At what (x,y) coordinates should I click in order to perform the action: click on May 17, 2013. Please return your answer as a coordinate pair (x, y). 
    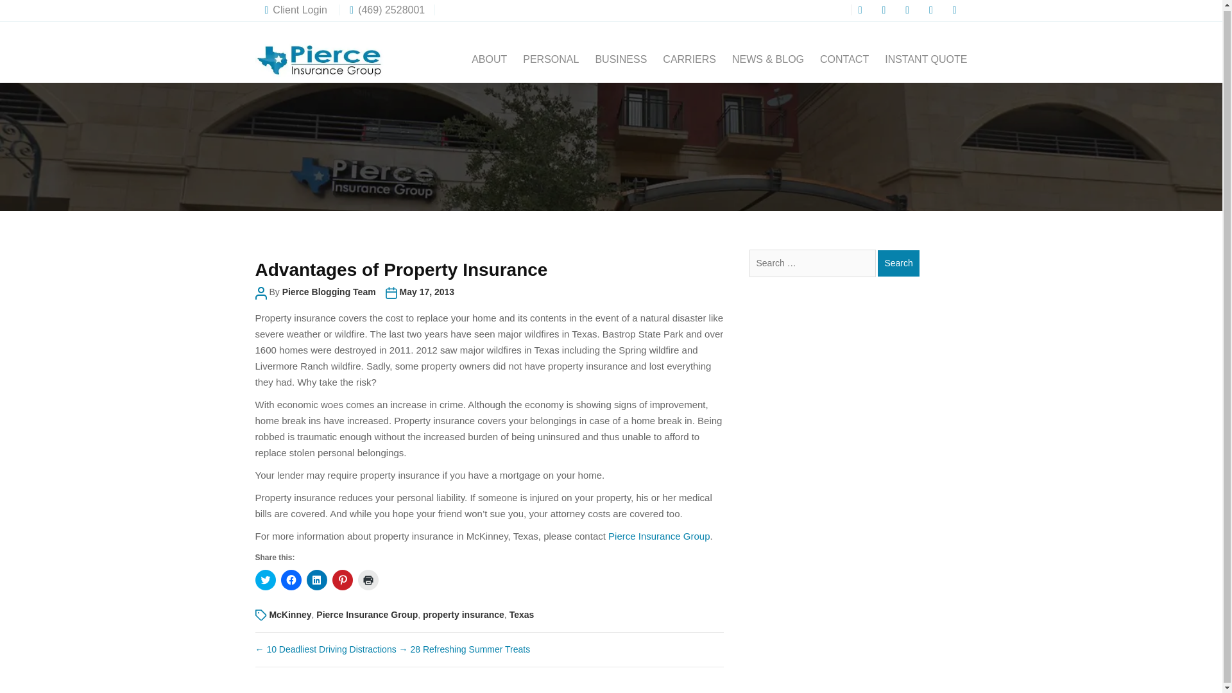
    Looking at the image, I should click on (427, 292).